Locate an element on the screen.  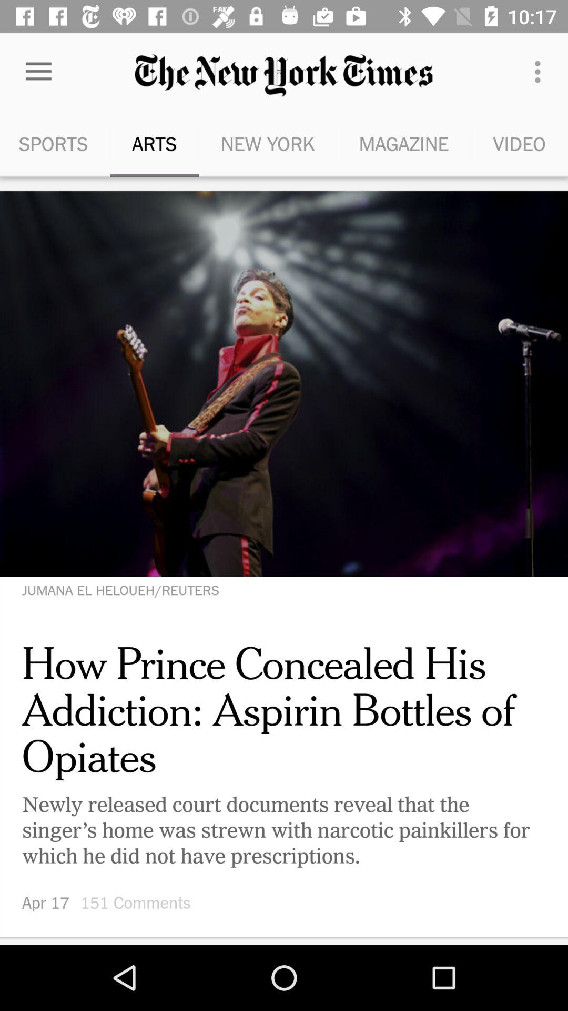
turn on the item next to video is located at coordinates (404, 143).